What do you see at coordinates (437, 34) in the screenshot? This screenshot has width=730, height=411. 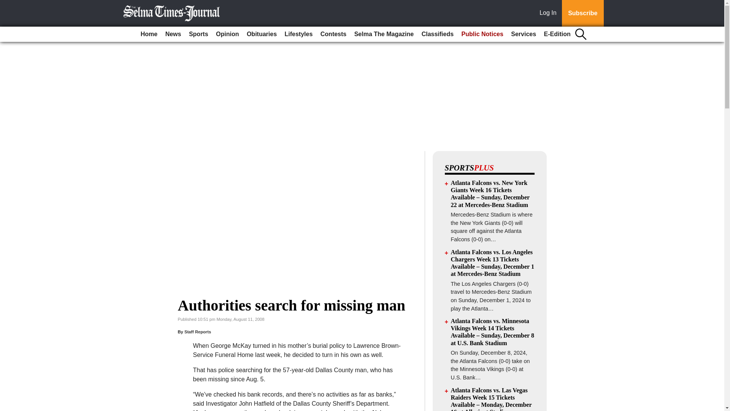 I see `Classifieds` at bounding box center [437, 34].